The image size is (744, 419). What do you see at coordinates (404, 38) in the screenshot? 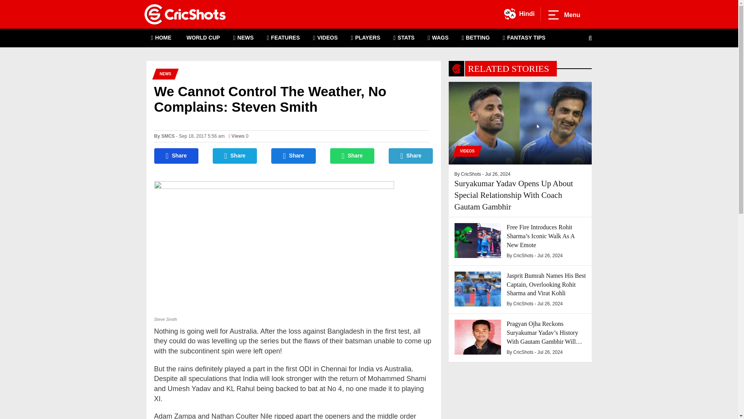
I see `STATS` at bounding box center [404, 38].